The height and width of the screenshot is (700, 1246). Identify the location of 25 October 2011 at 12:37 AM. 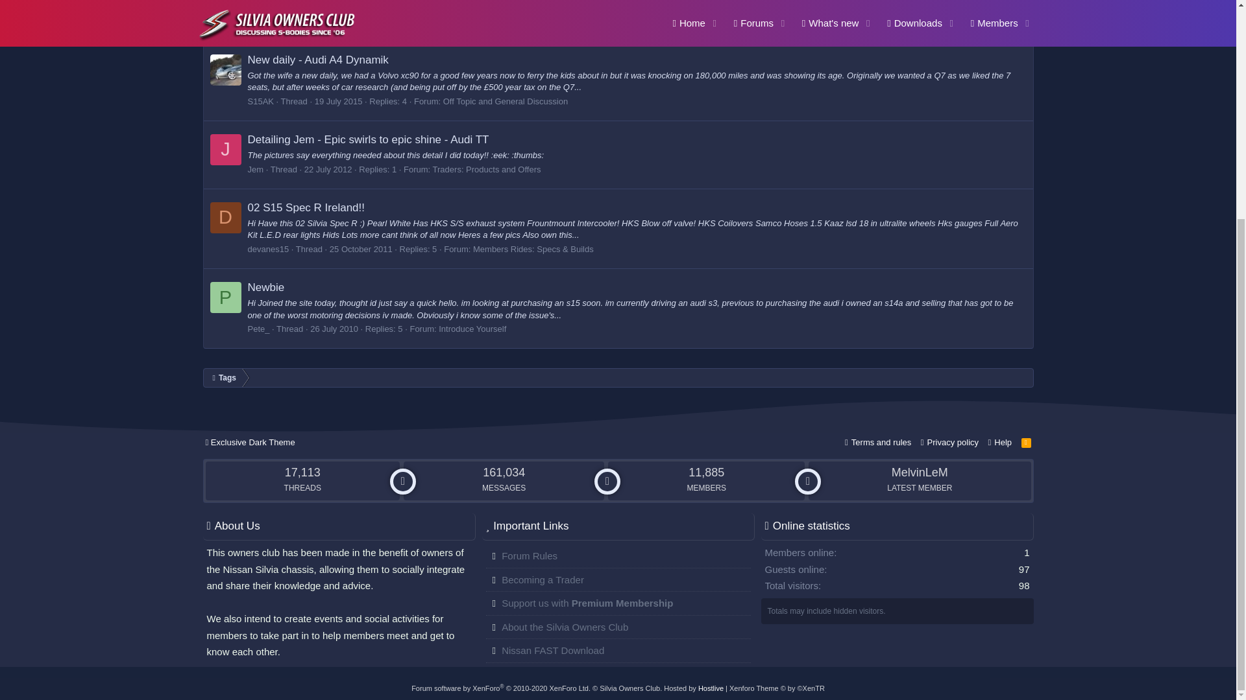
(361, 249).